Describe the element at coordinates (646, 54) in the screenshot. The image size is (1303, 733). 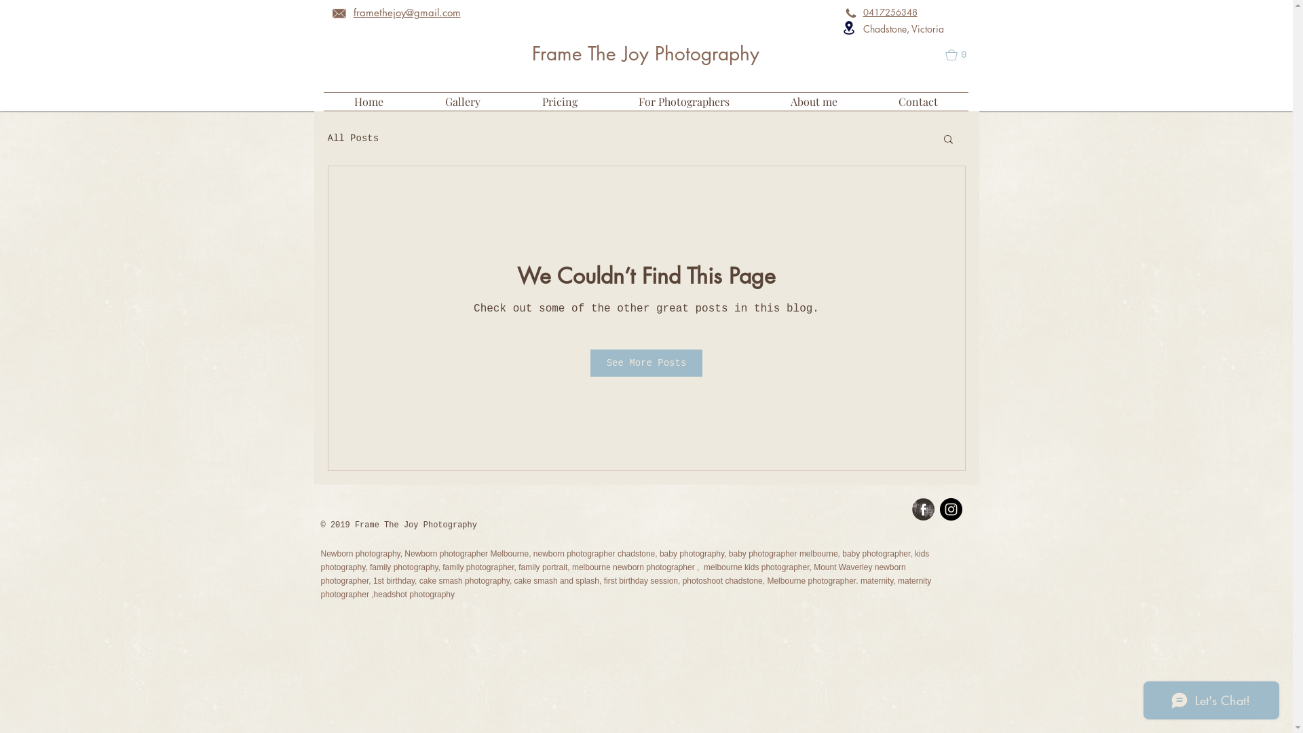
I see `Frame The Joy Photography` at that location.